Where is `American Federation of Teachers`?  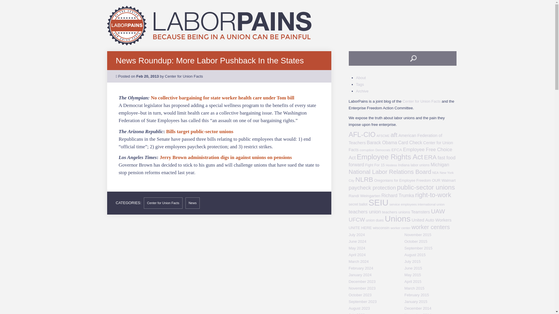
American Federation of Teachers is located at coordinates (395, 139).